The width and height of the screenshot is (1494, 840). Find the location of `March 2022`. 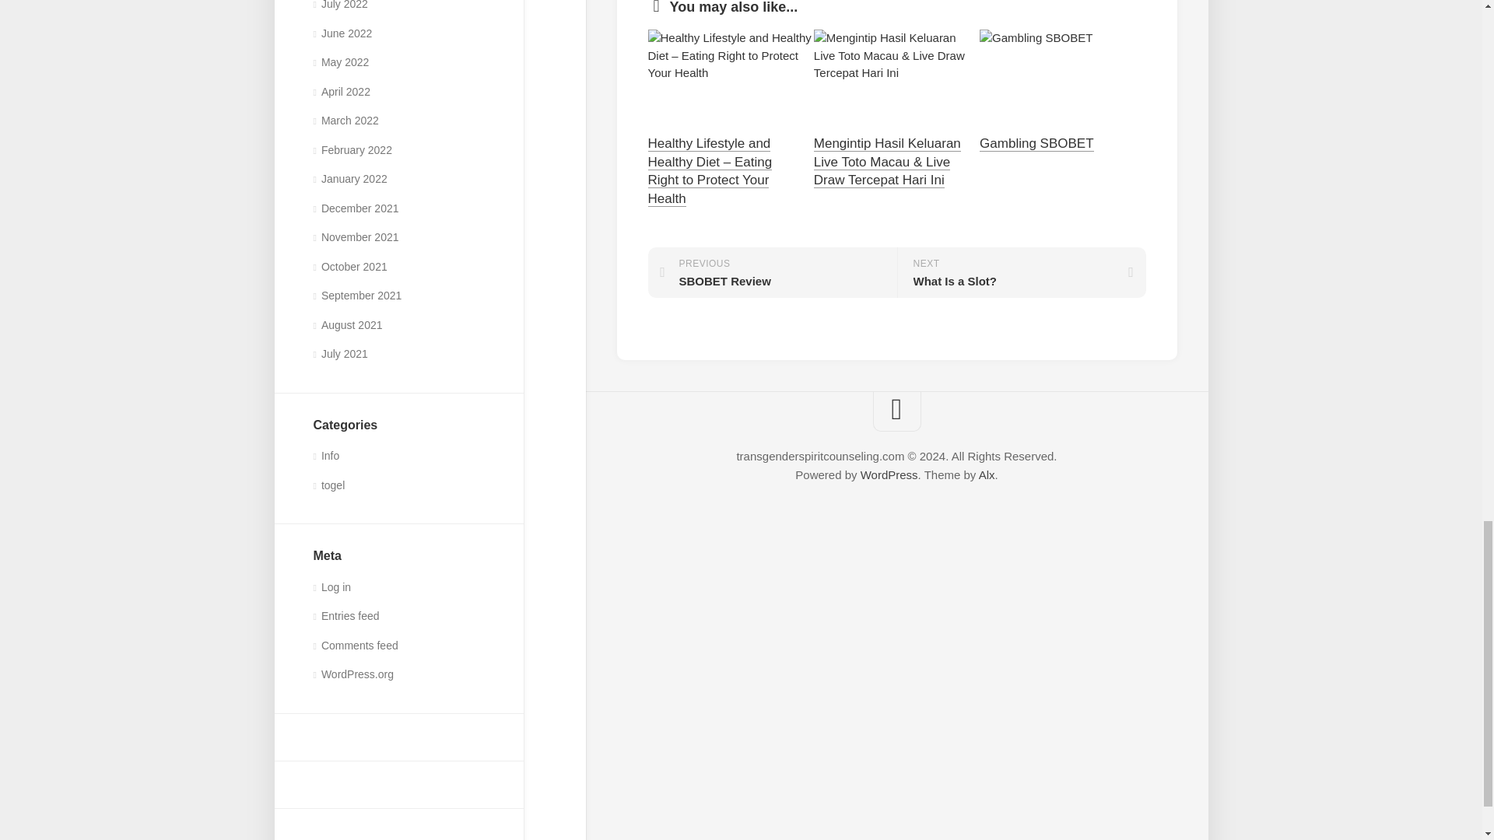

March 2022 is located at coordinates (345, 120).